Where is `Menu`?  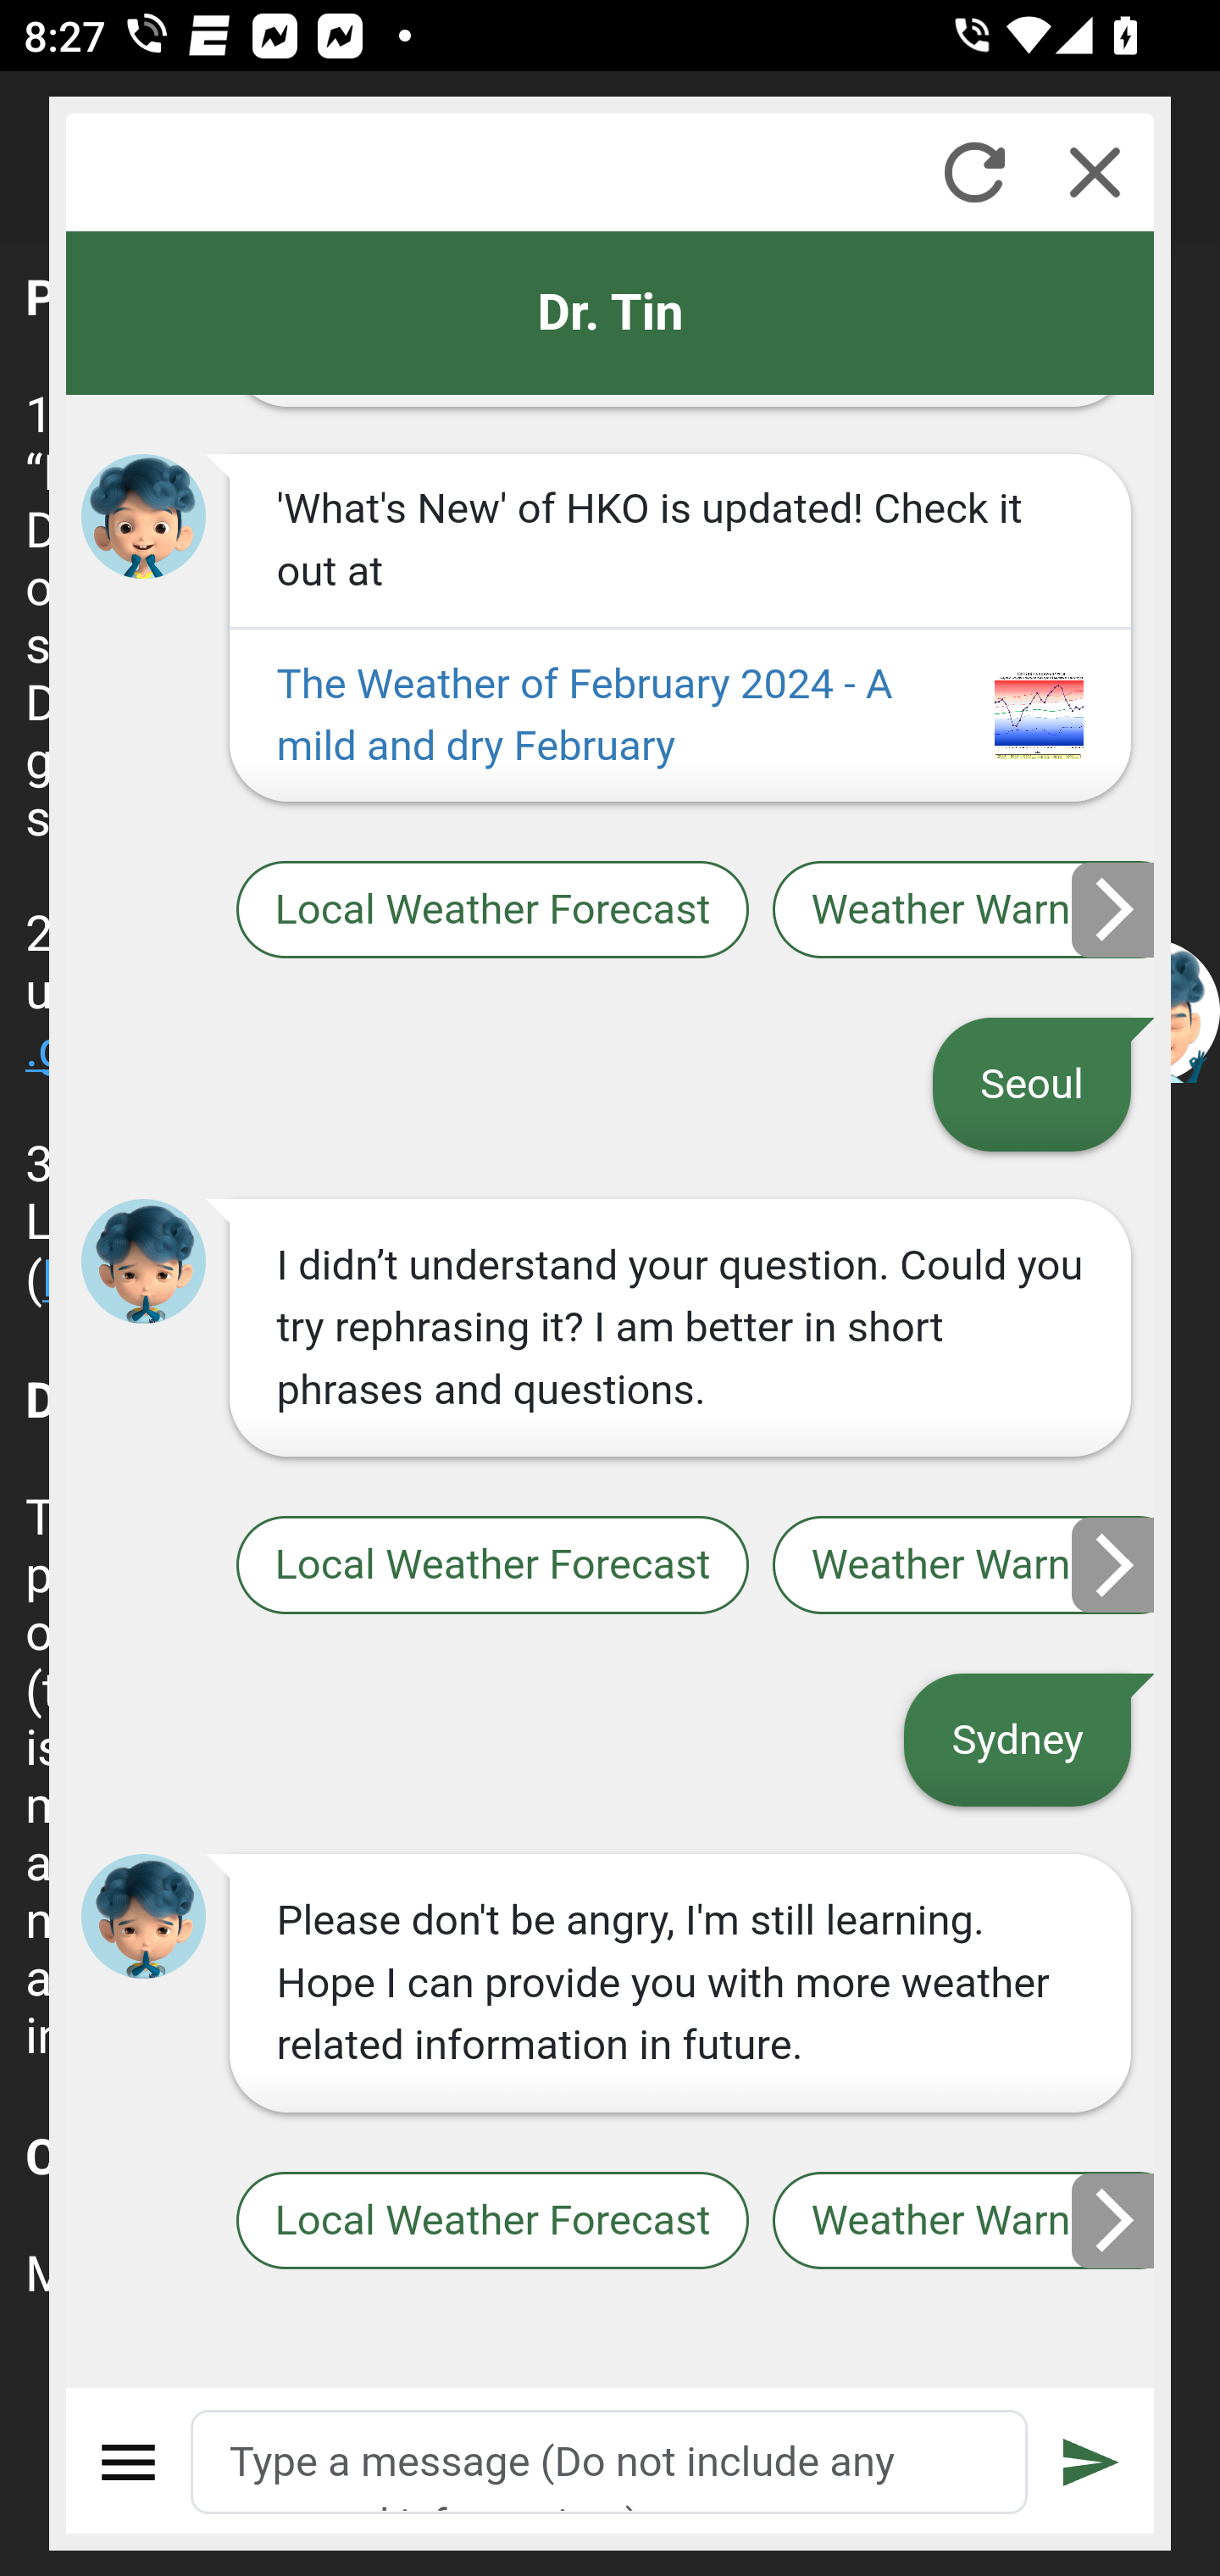
Menu is located at coordinates (129, 2462).